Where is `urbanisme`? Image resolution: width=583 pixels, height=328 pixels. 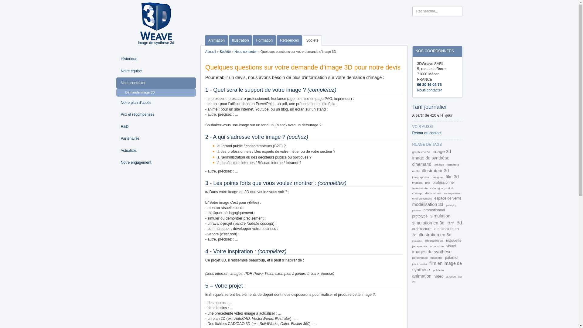
urbanisme is located at coordinates (437, 246).